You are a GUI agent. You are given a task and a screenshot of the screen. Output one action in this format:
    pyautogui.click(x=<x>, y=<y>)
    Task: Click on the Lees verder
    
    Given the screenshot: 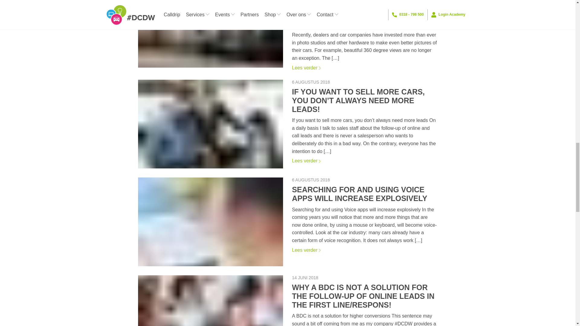 What is the action you would take?
    pyautogui.click(x=364, y=161)
    